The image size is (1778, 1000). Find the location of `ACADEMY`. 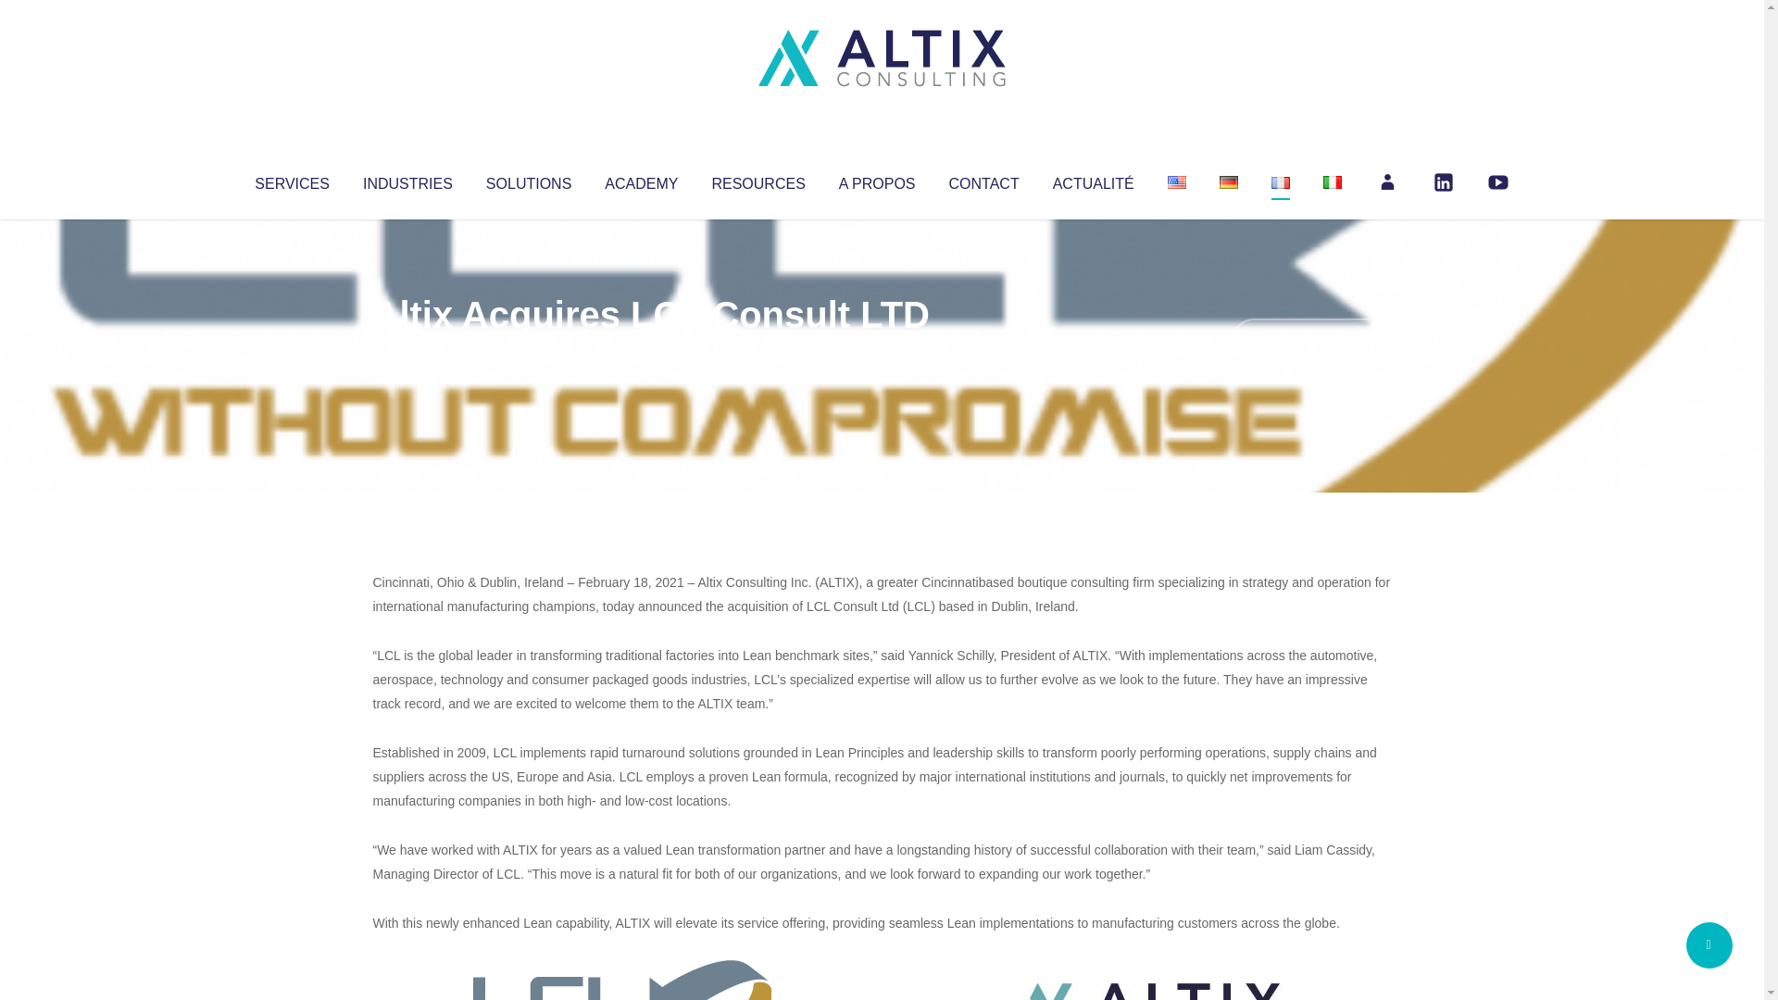

ACADEMY is located at coordinates (641, 180).